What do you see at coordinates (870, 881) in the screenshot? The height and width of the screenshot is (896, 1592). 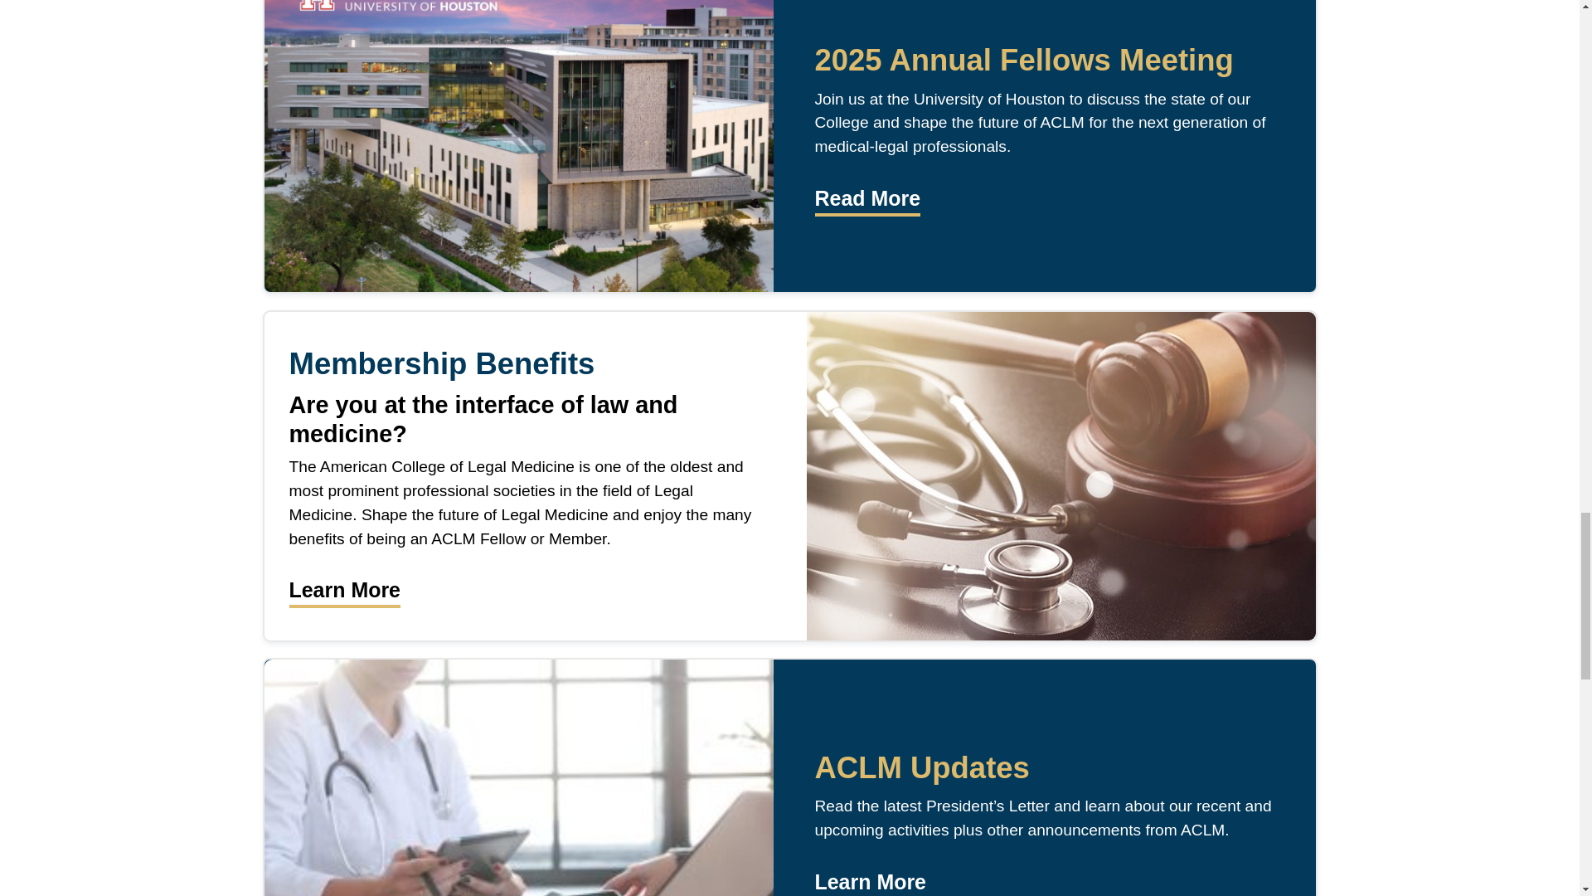 I see `Learn More` at bounding box center [870, 881].